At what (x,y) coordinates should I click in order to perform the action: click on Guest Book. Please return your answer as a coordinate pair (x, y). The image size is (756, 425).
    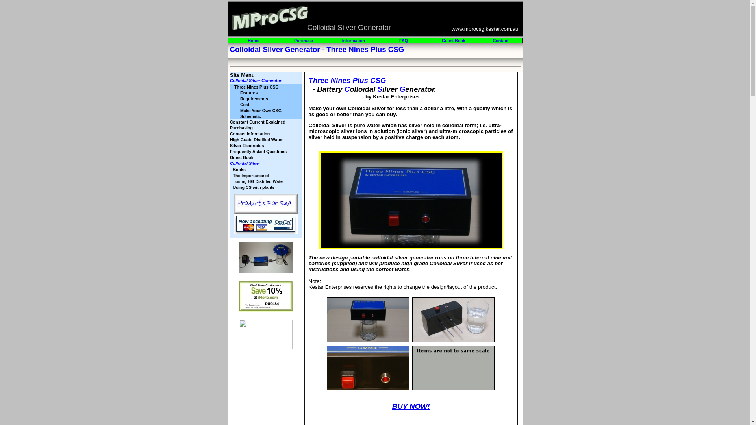
    Looking at the image, I should click on (454, 41).